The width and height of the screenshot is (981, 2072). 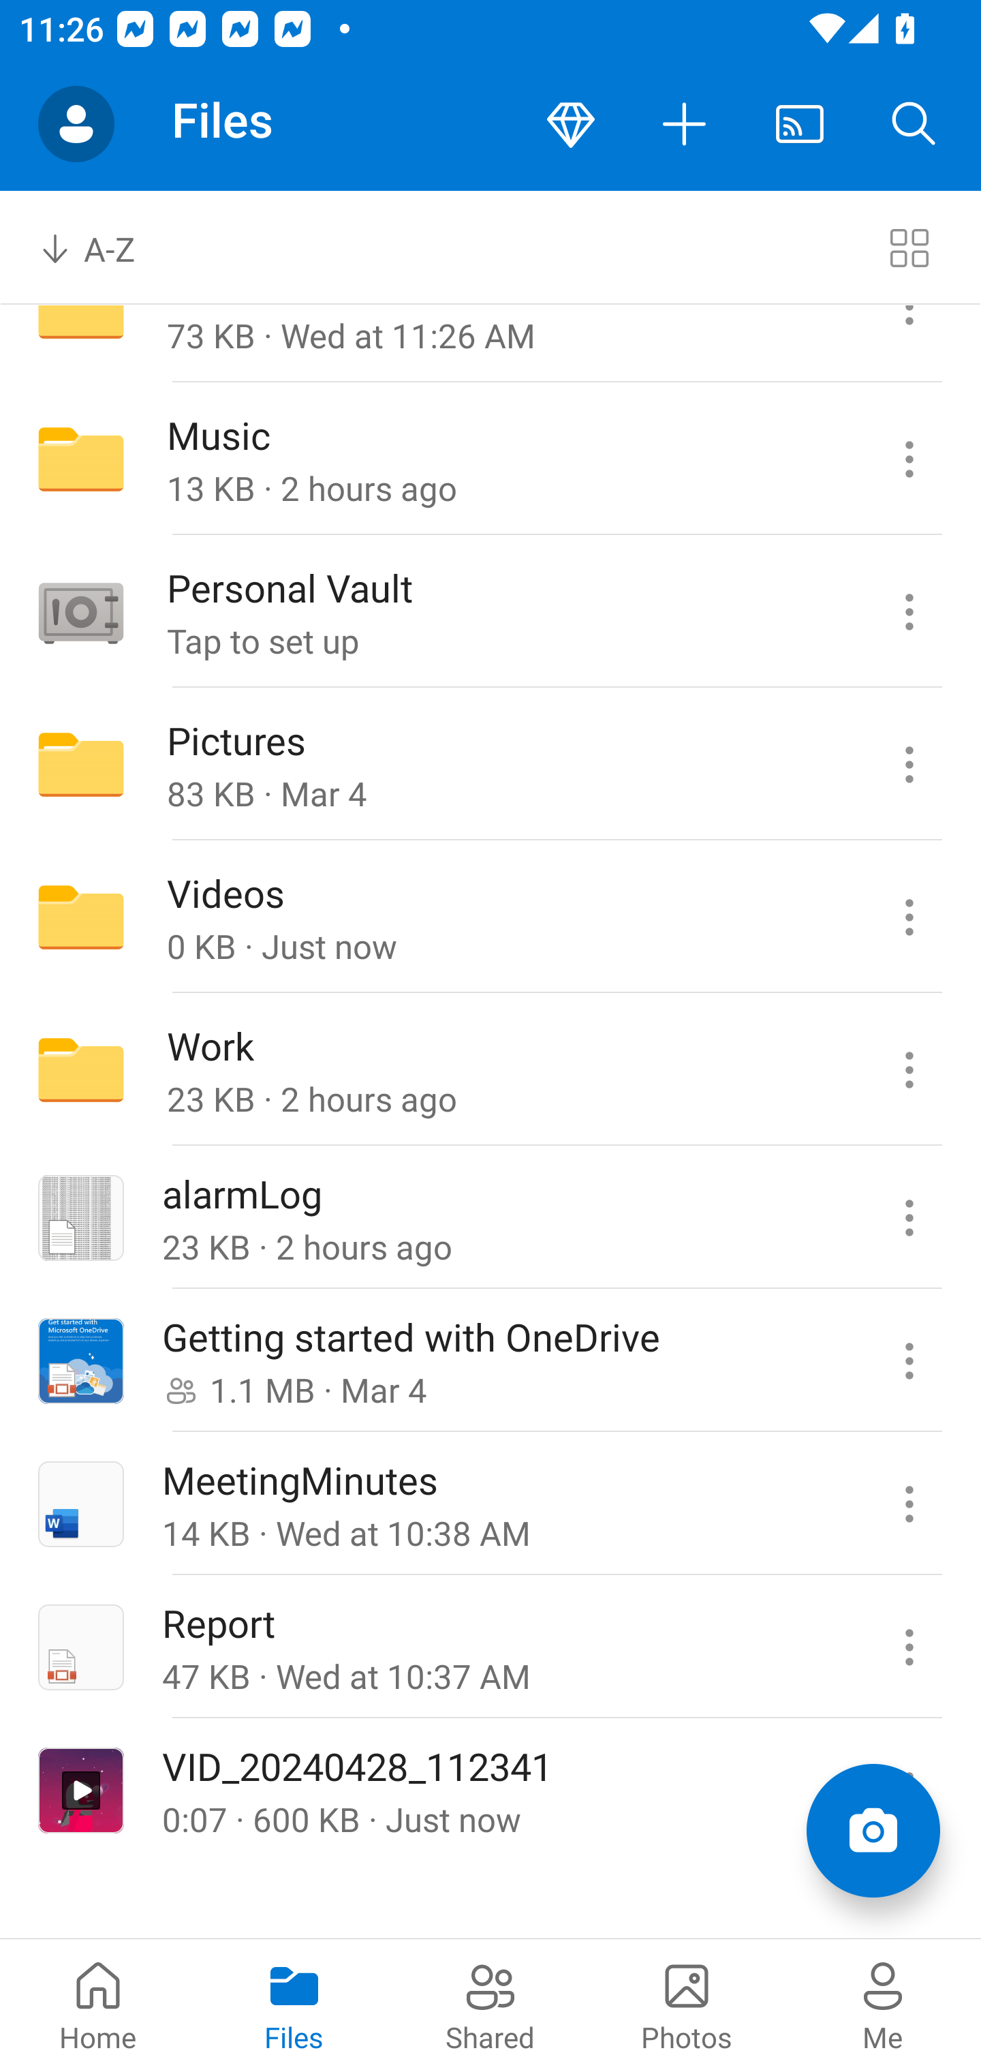 What do you see at coordinates (909, 917) in the screenshot?
I see `Videos commands` at bounding box center [909, 917].